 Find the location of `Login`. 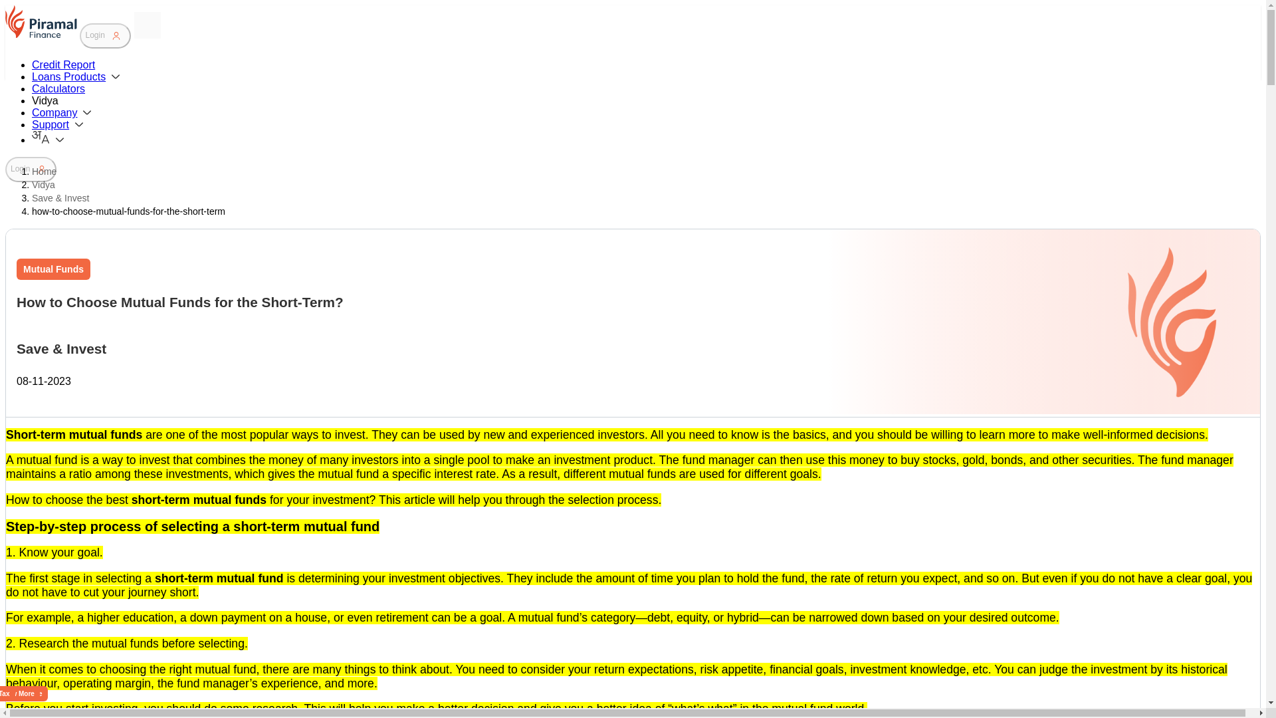

Login is located at coordinates (105, 36).